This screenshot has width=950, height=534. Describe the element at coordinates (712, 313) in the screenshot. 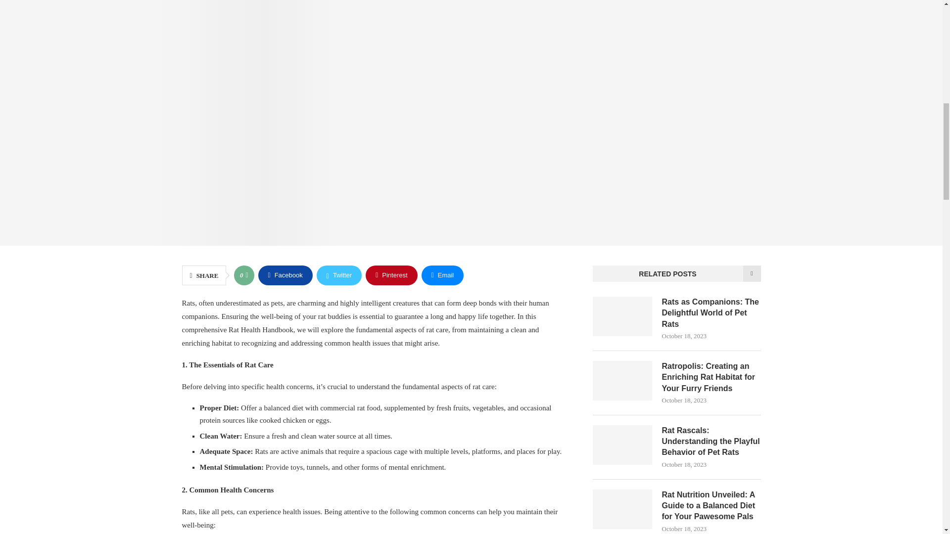

I see `Rats as Companions: The Delightful World of Pet Rats` at that location.